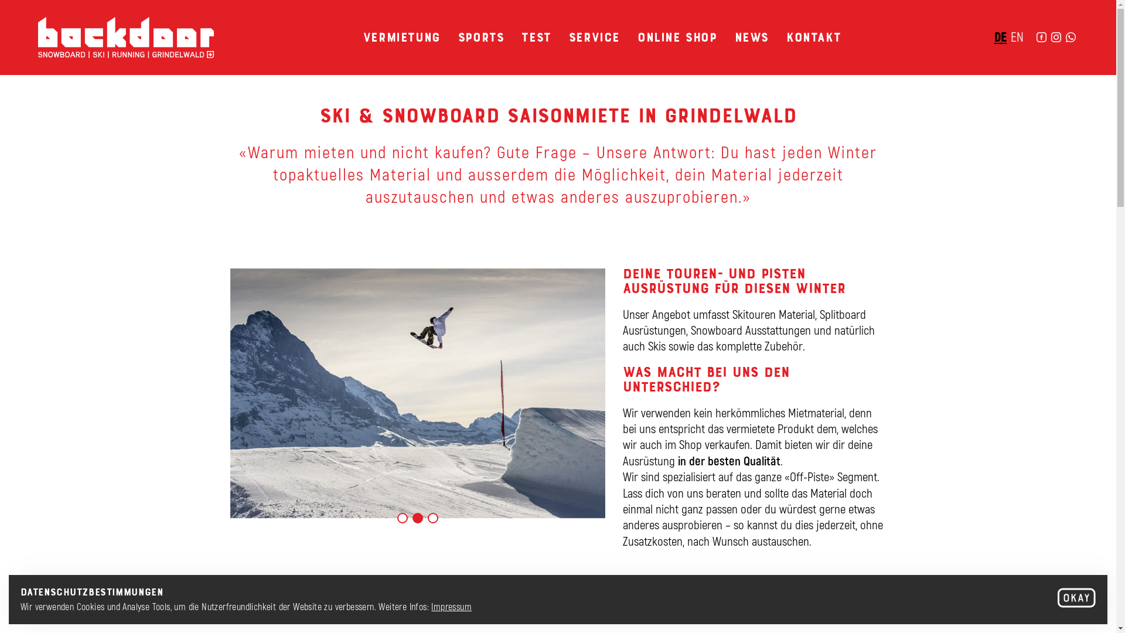  I want to click on service_skisnowboard_01, so click(417, 394).